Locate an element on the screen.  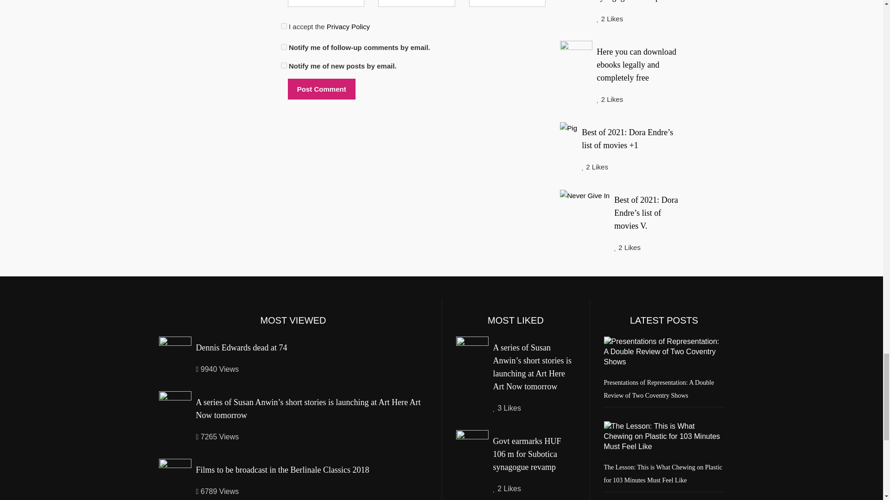
subscribe is located at coordinates (284, 47).